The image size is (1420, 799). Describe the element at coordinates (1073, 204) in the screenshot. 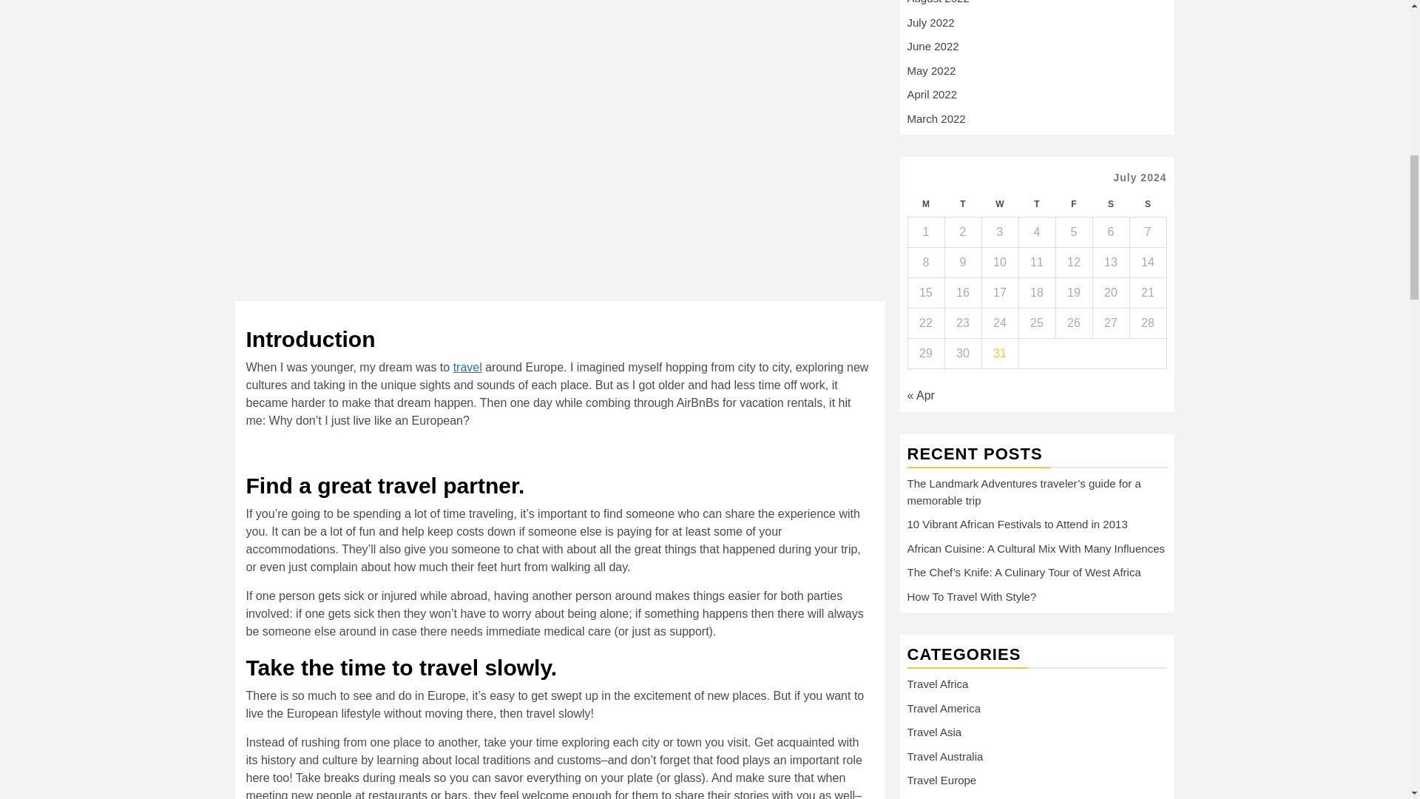

I see `Friday` at that location.